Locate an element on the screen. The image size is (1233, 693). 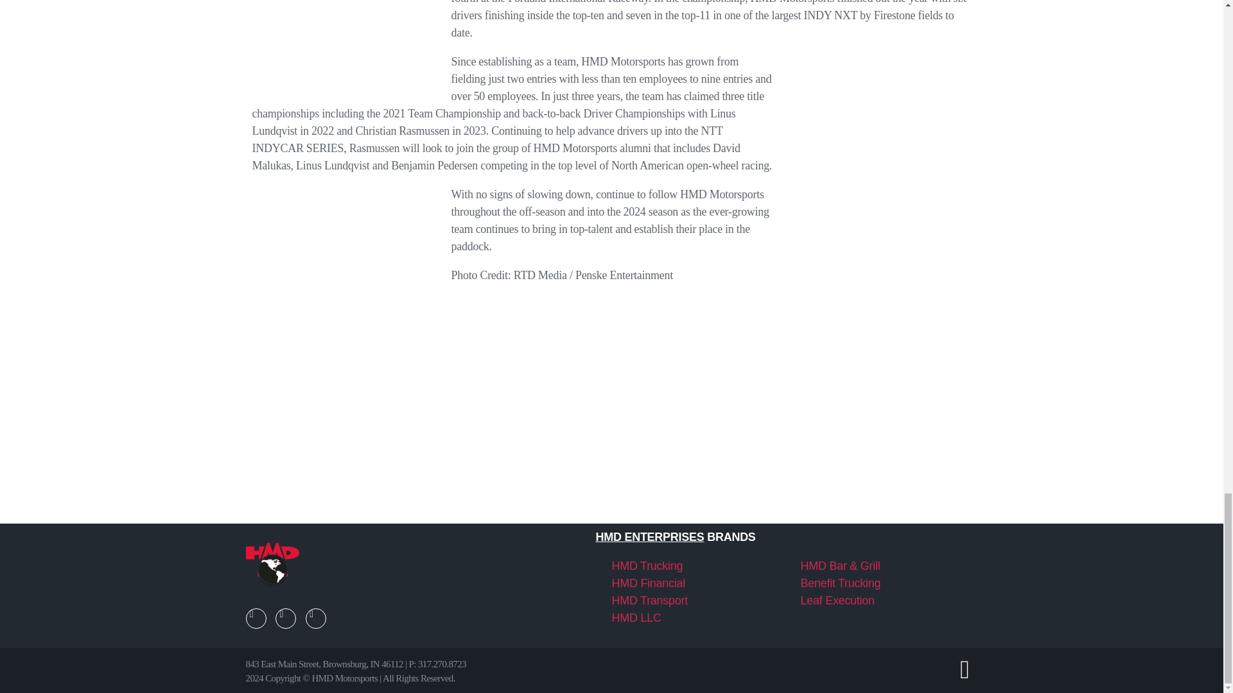
HMD Financial is located at coordinates (649, 583).